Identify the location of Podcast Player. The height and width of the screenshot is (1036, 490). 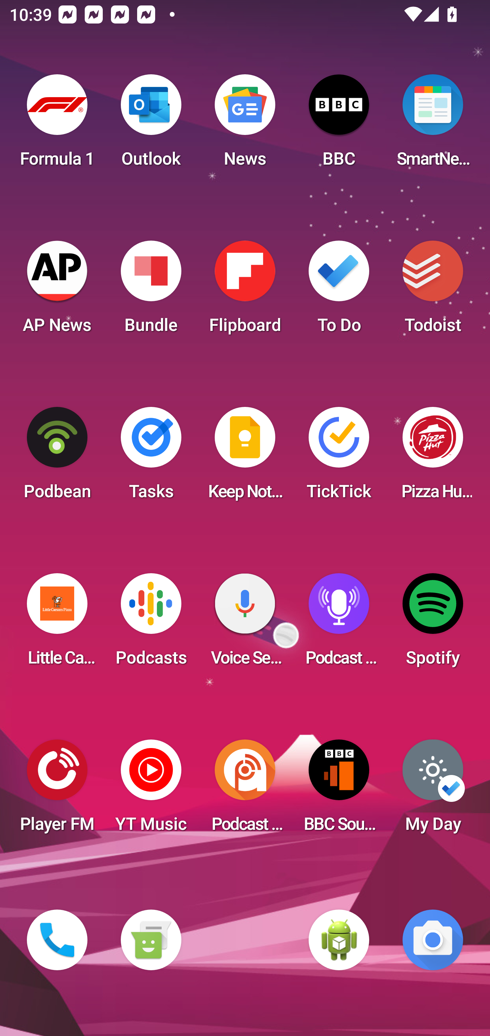
(339, 624).